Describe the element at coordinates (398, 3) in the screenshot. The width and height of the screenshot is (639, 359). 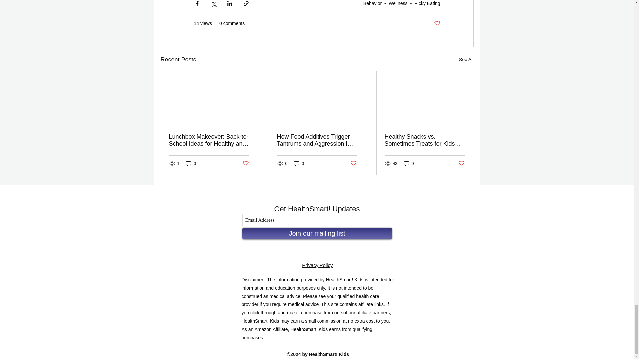
I see `Wellness` at that location.